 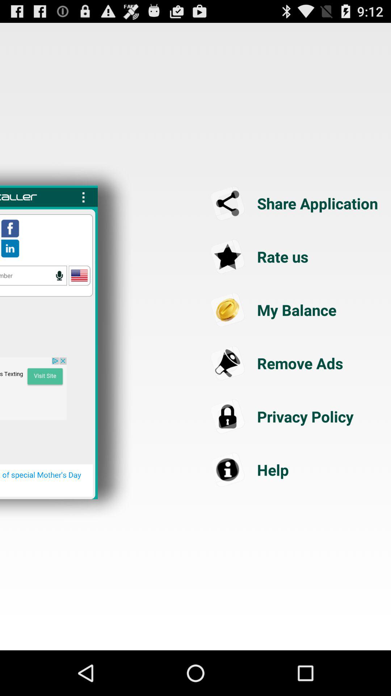 I want to click on open settings page, so click(x=83, y=197).